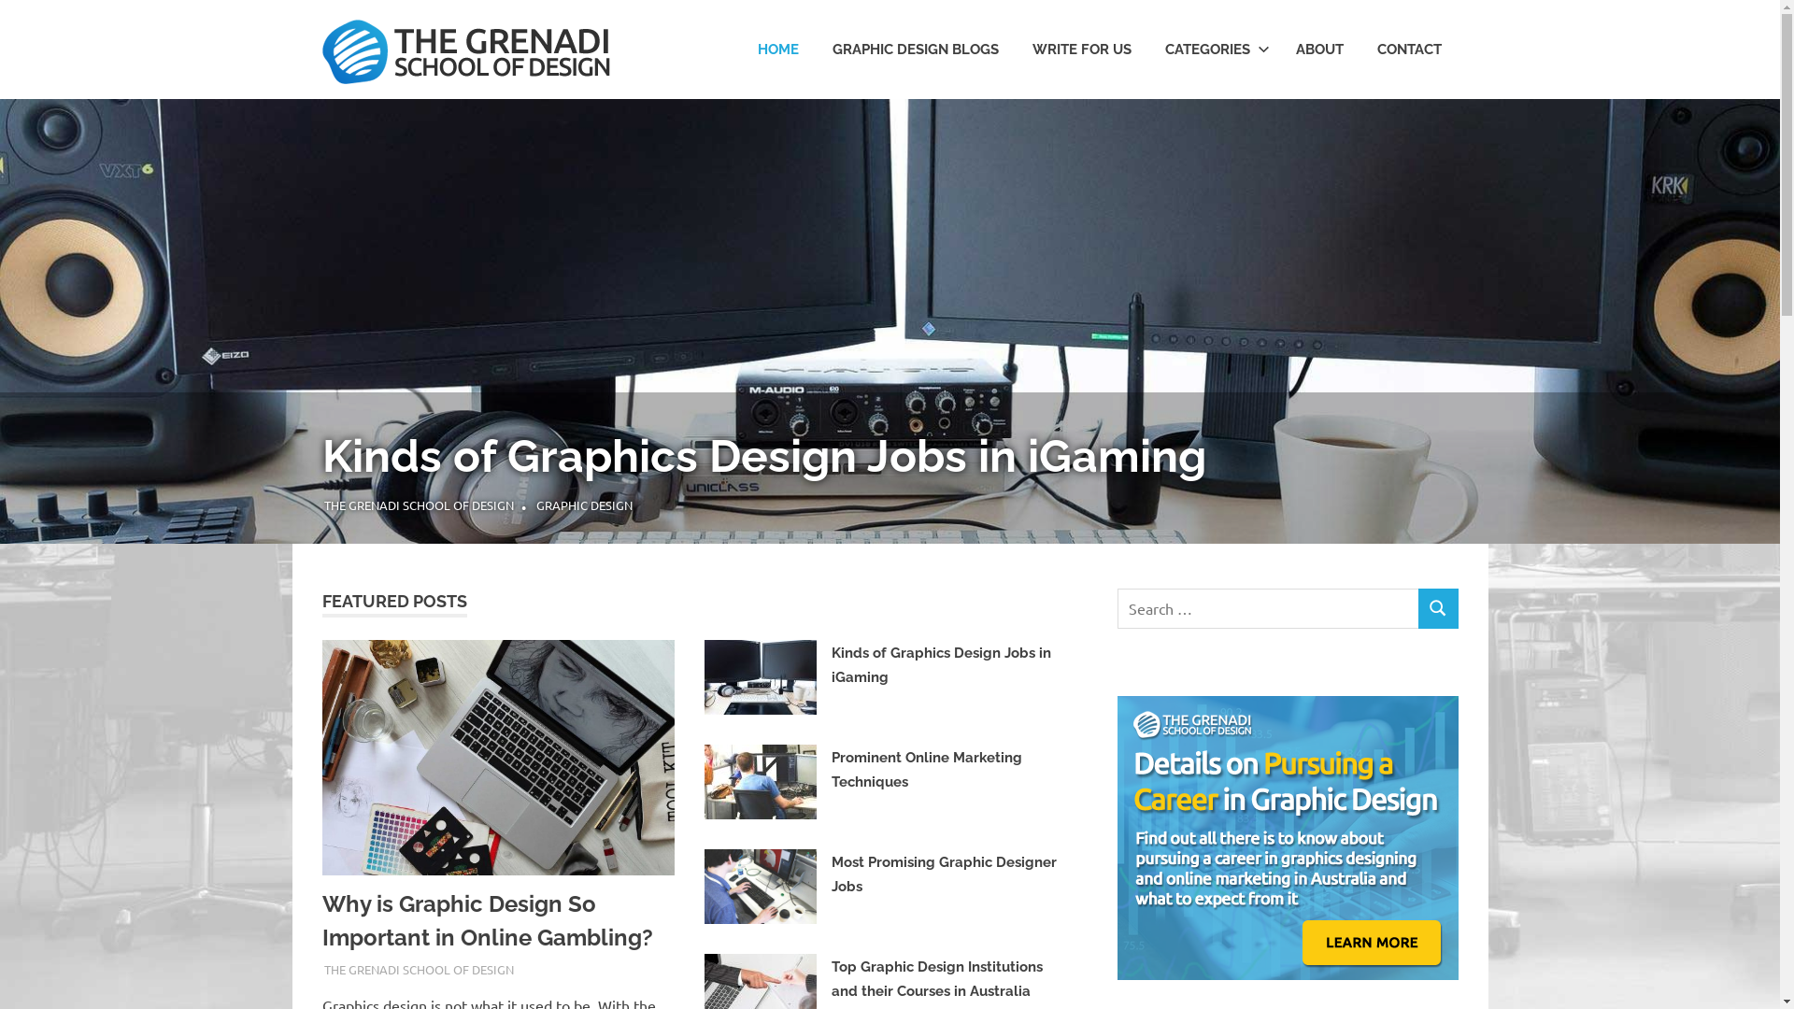 The image size is (1794, 1009). What do you see at coordinates (608, 422) in the screenshot?
I see `Why is Graphic Design So Important in Online Gambling?` at bounding box center [608, 422].